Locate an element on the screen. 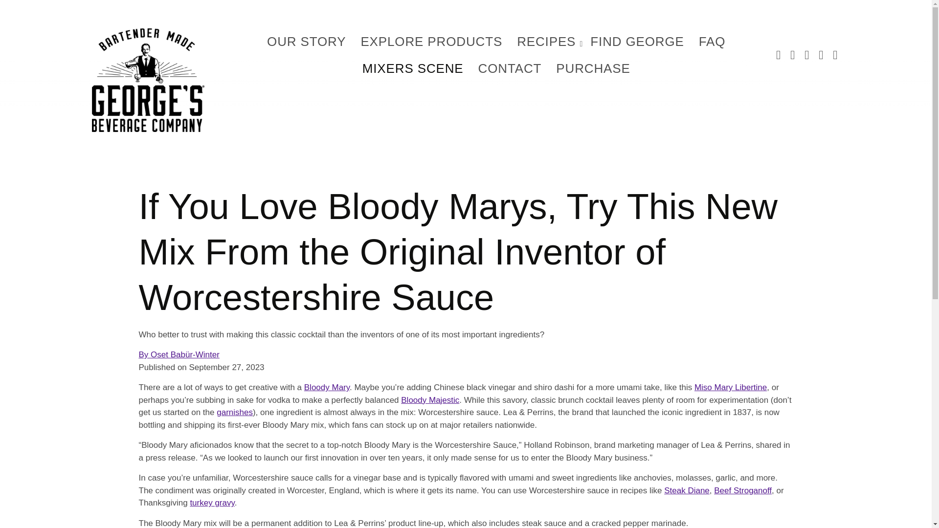  OUR STORY is located at coordinates (306, 42).